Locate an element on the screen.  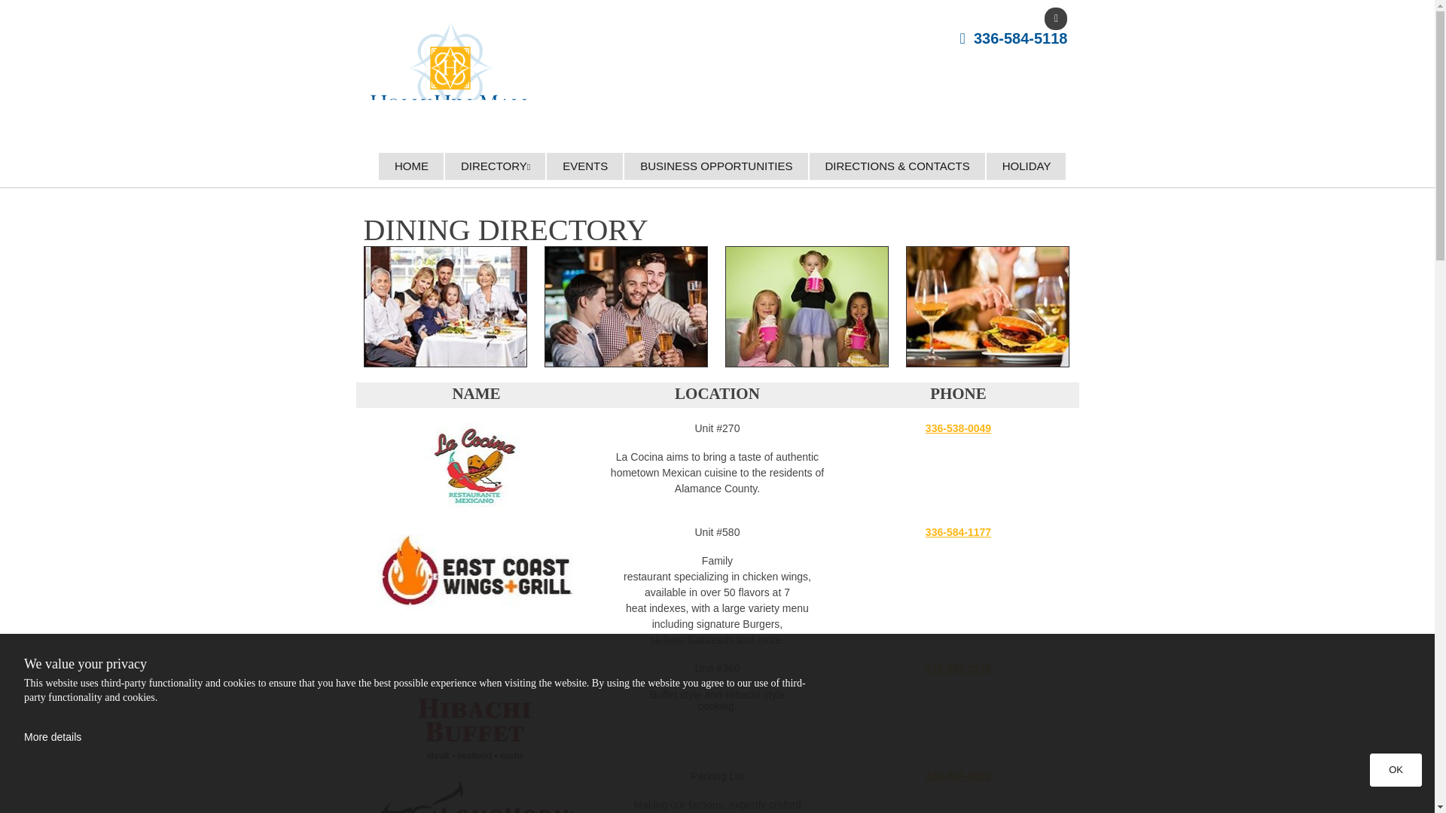
HOME is located at coordinates (411, 166).